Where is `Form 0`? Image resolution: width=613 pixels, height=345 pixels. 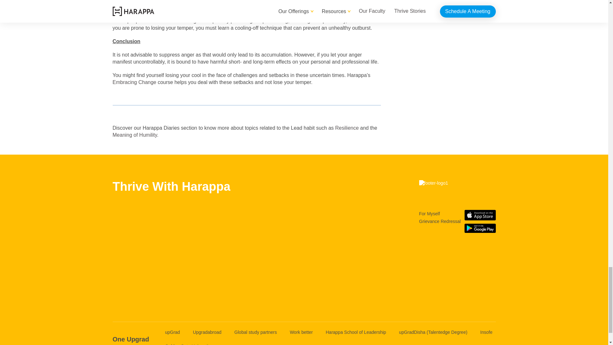 Form 0 is located at coordinates (171, 250).